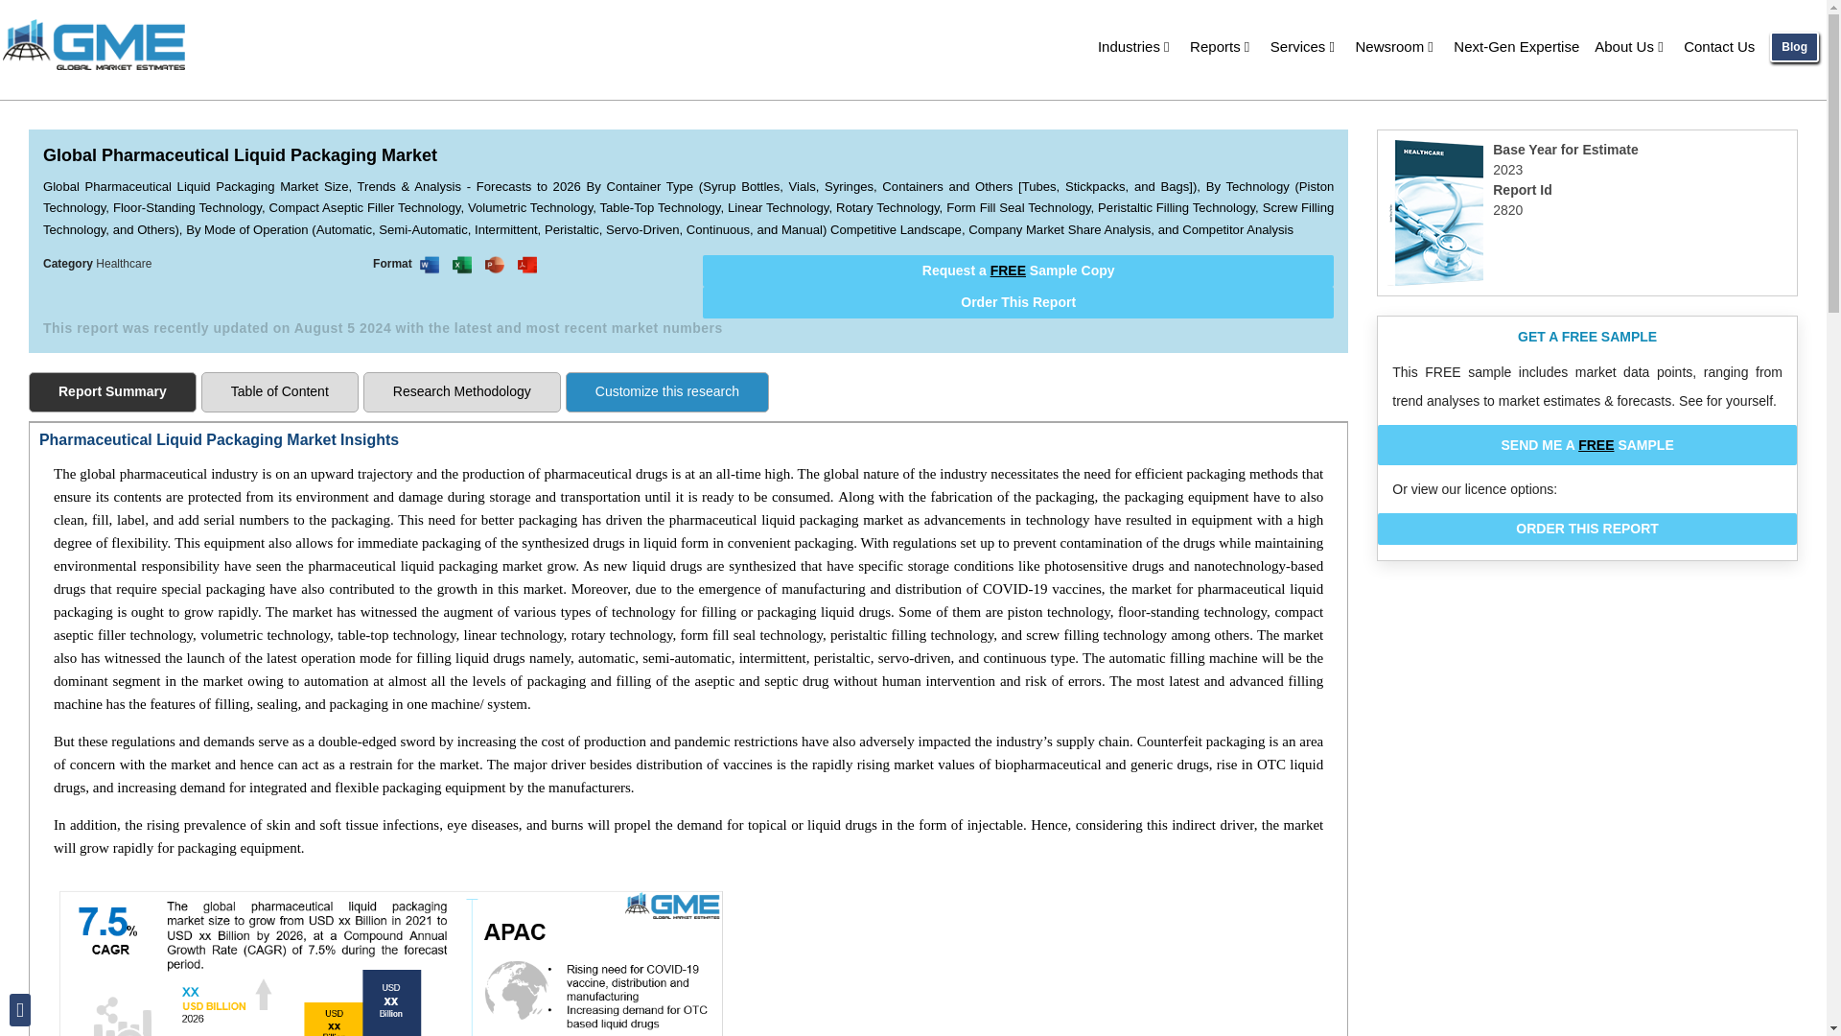  I want to click on This report is available in PDF format, so click(527, 265).